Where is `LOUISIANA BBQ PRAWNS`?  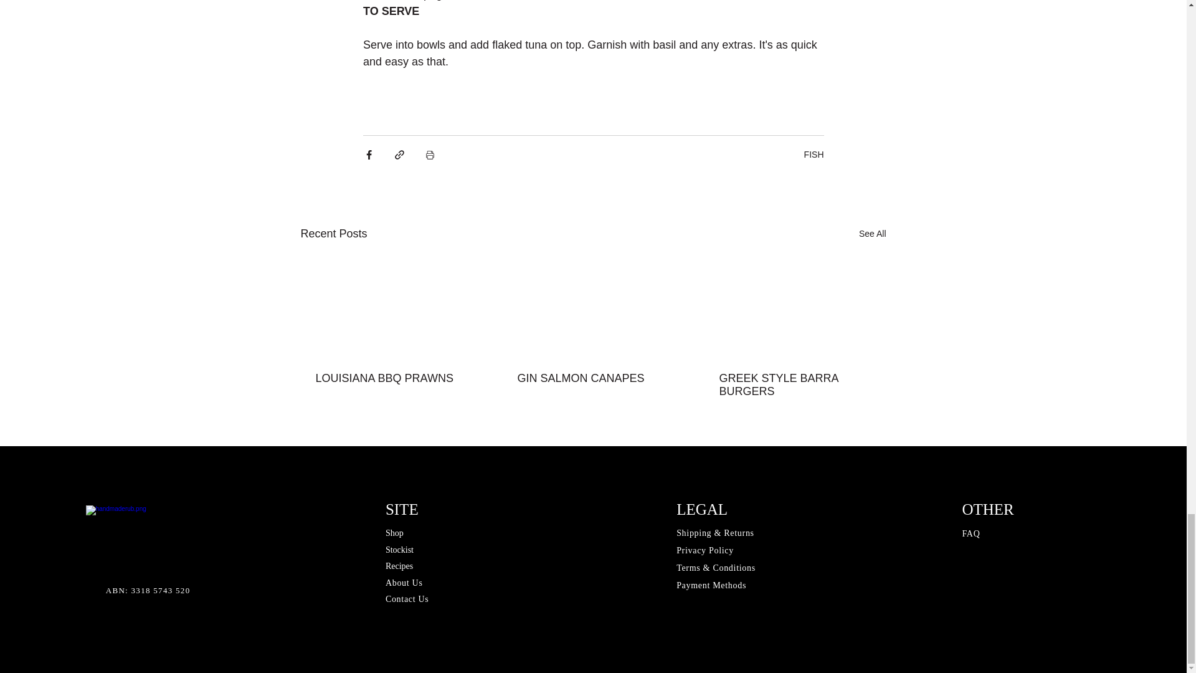
LOUISIANA BBQ PRAWNS is located at coordinates (391, 378).